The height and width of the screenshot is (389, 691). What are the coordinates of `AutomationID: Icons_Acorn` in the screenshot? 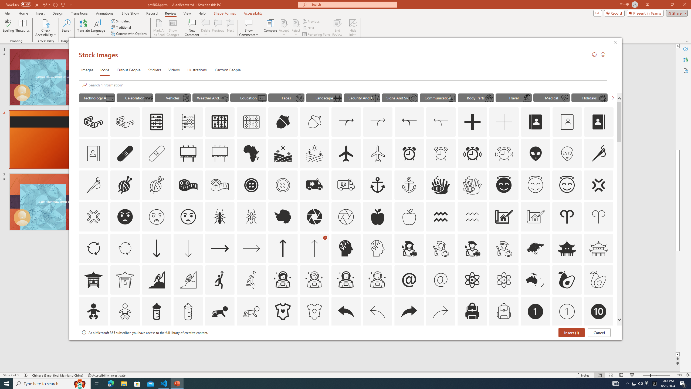 It's located at (283, 122).